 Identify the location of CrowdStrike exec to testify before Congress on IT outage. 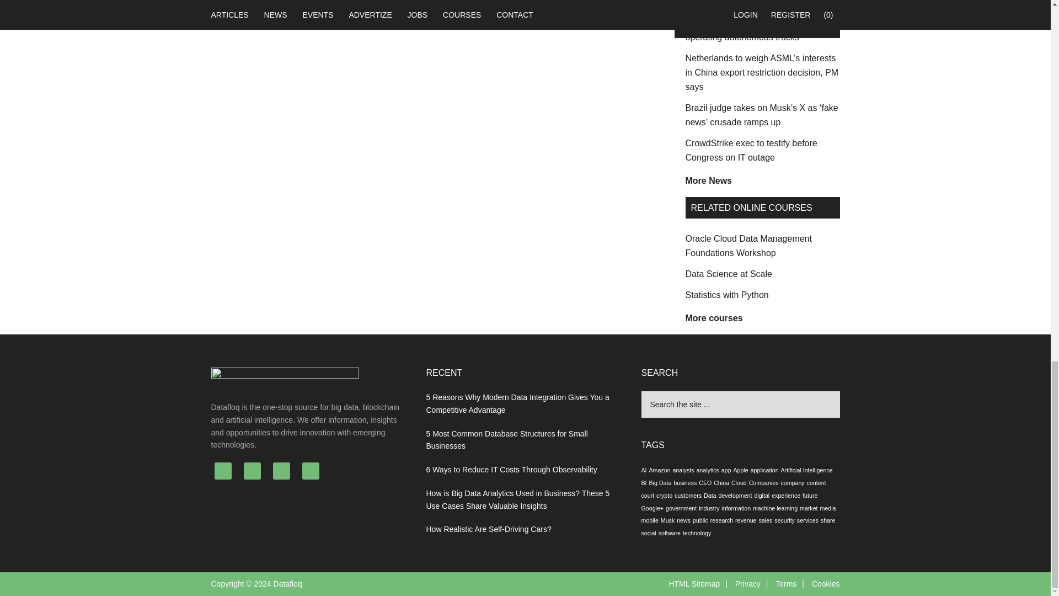
(751, 150).